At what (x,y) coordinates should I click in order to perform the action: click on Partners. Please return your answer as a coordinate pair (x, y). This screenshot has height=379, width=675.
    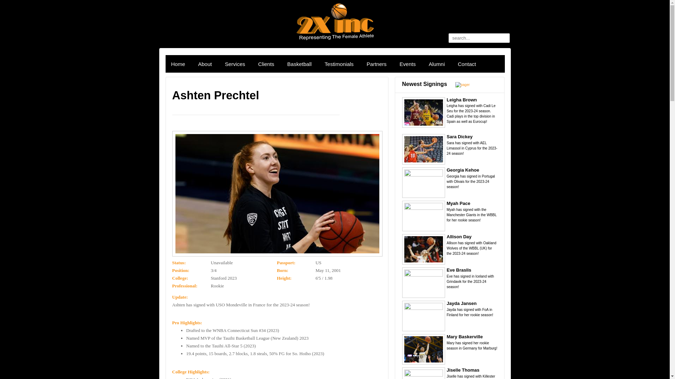
    Looking at the image, I should click on (377, 64).